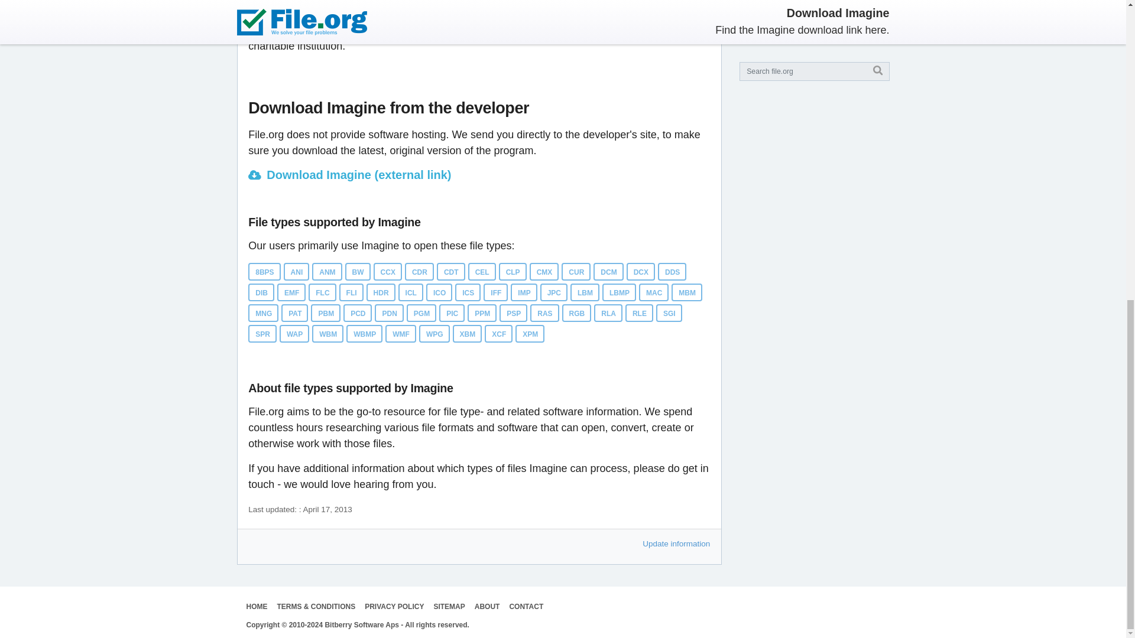 This screenshot has height=638, width=1135. I want to click on ICS, so click(467, 292).